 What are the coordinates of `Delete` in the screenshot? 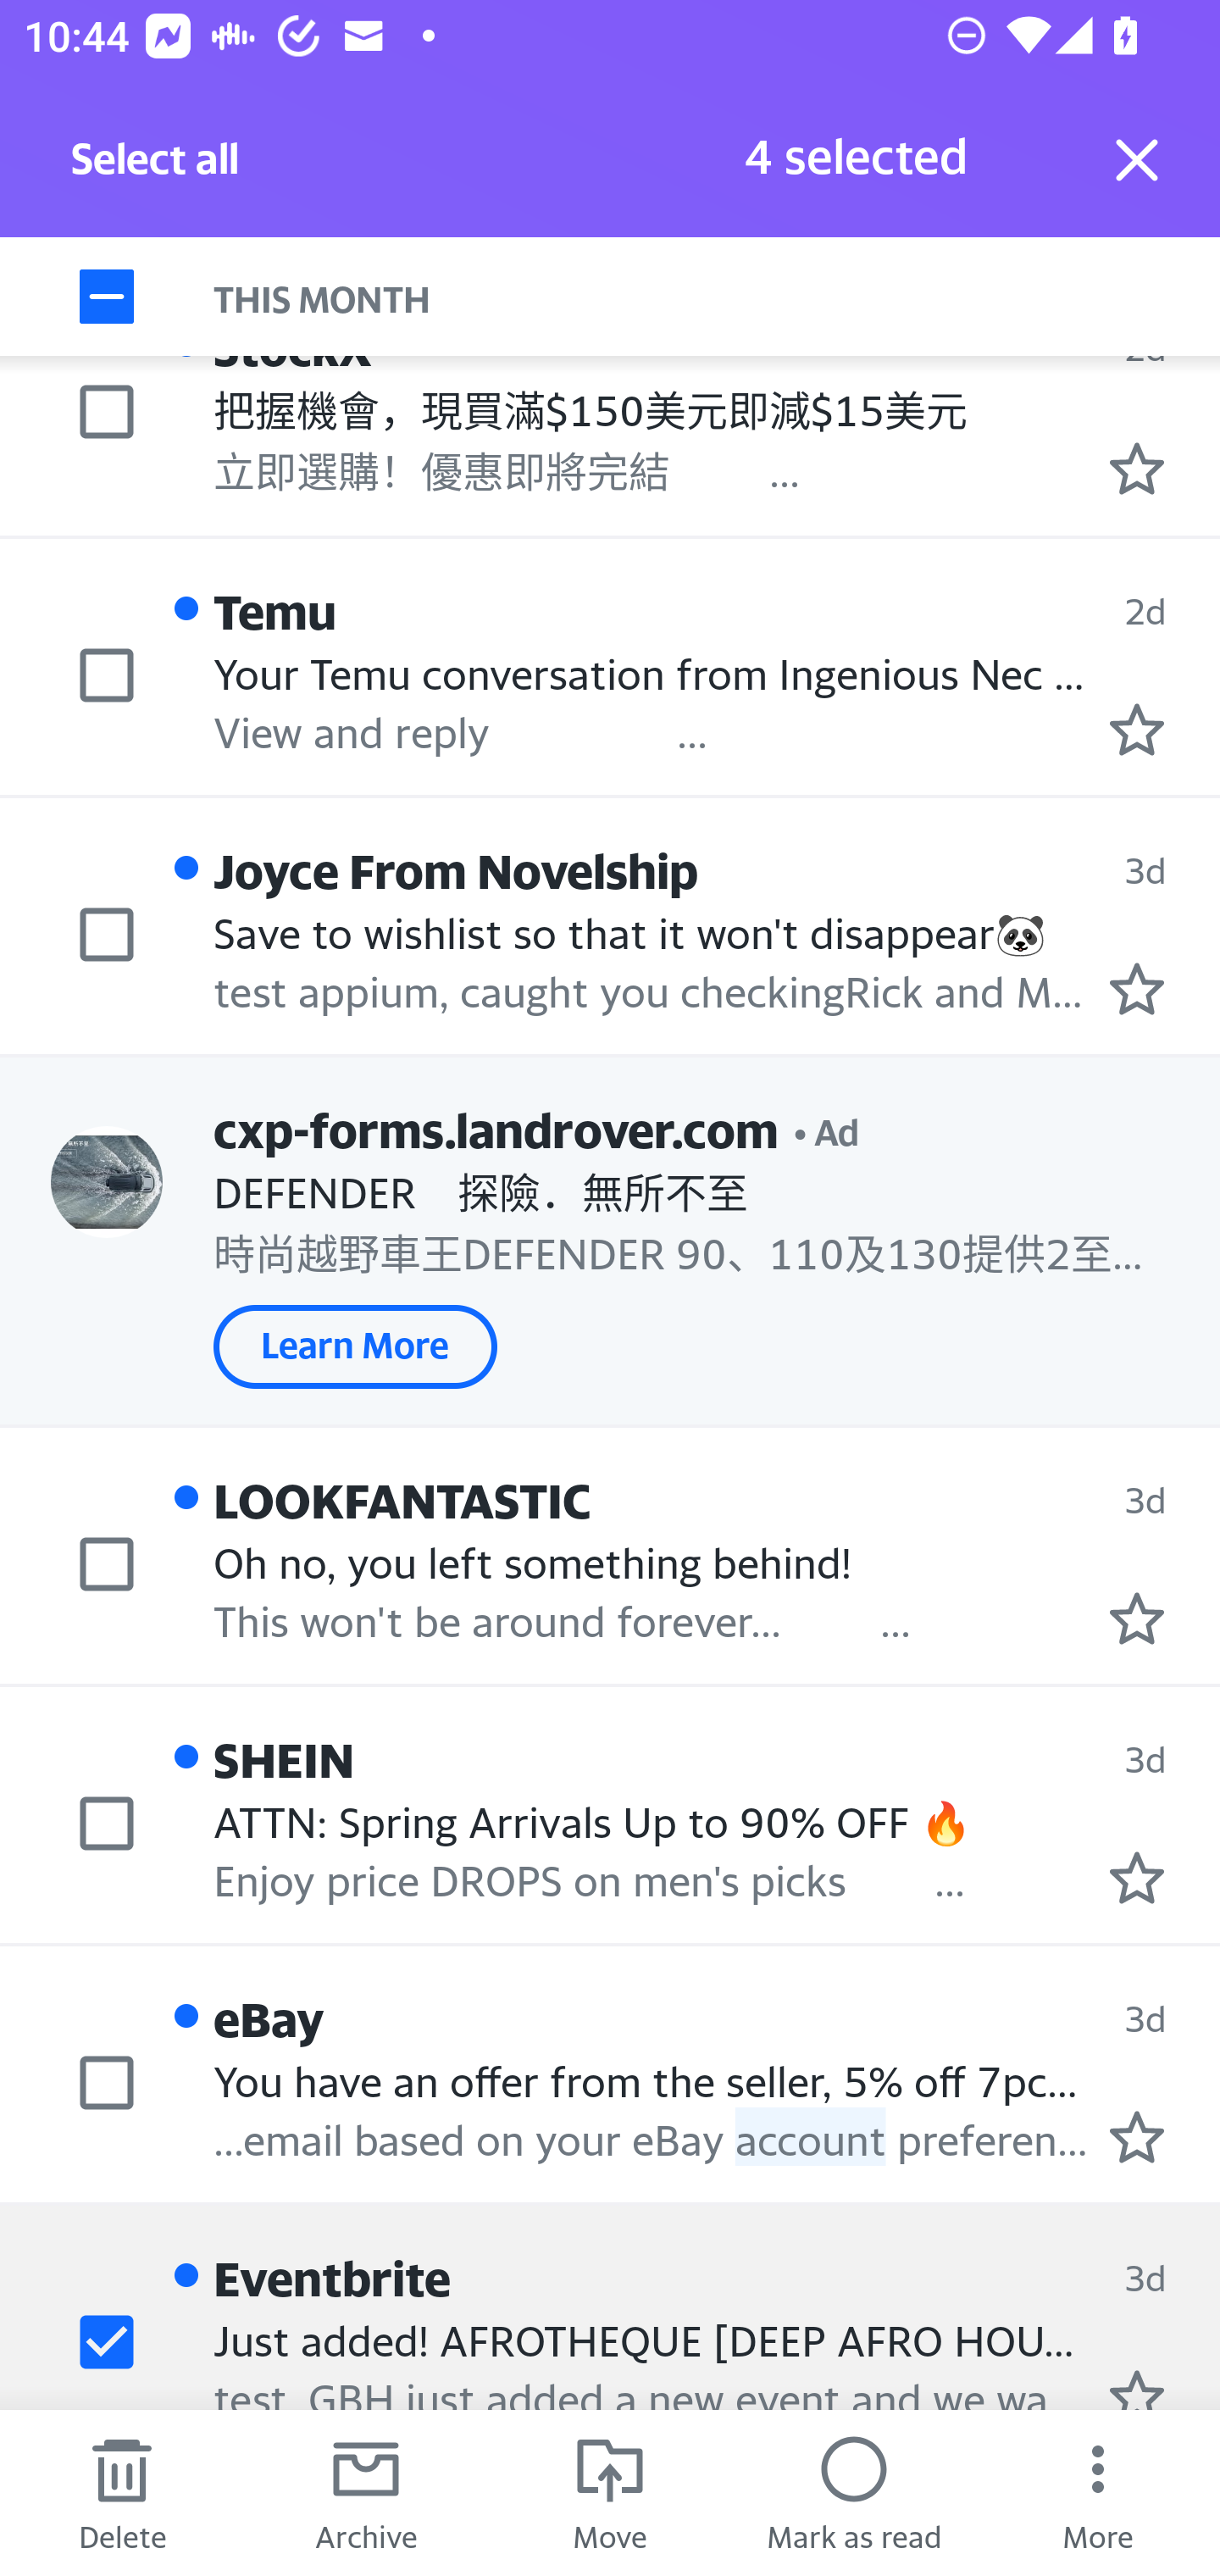 It's located at (122, 2493).